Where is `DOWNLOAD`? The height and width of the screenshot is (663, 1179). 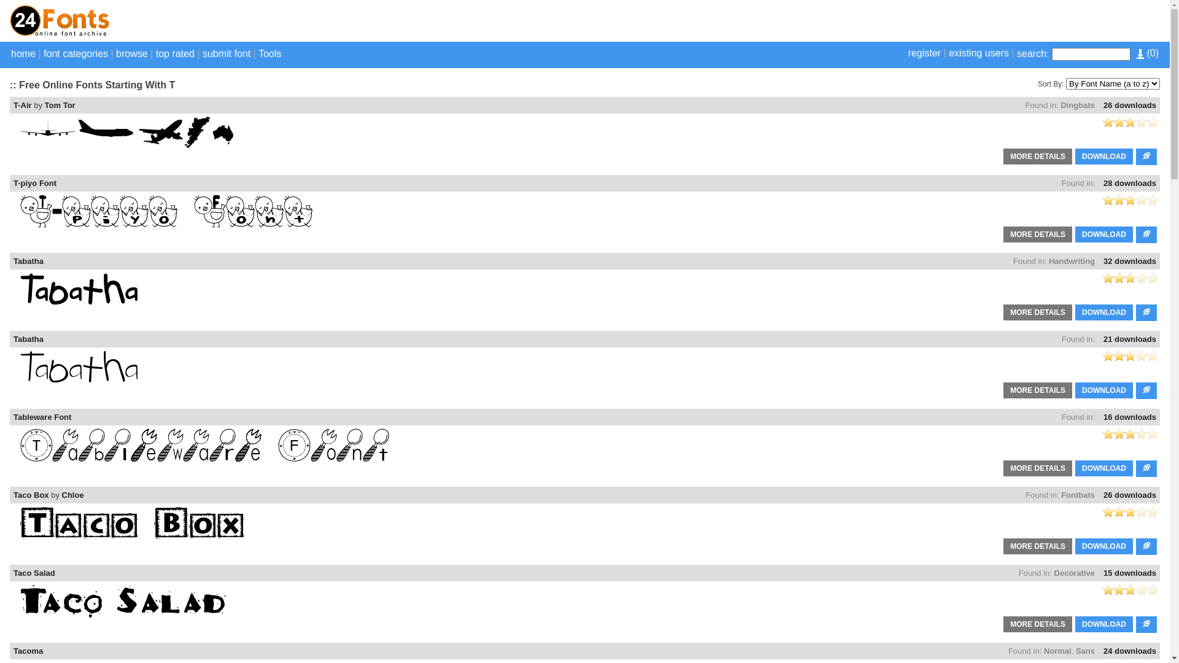 DOWNLOAD is located at coordinates (1104, 624).